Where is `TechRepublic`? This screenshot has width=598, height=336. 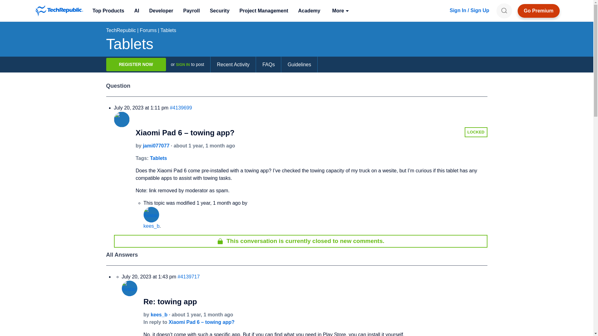 TechRepublic is located at coordinates (59, 11).